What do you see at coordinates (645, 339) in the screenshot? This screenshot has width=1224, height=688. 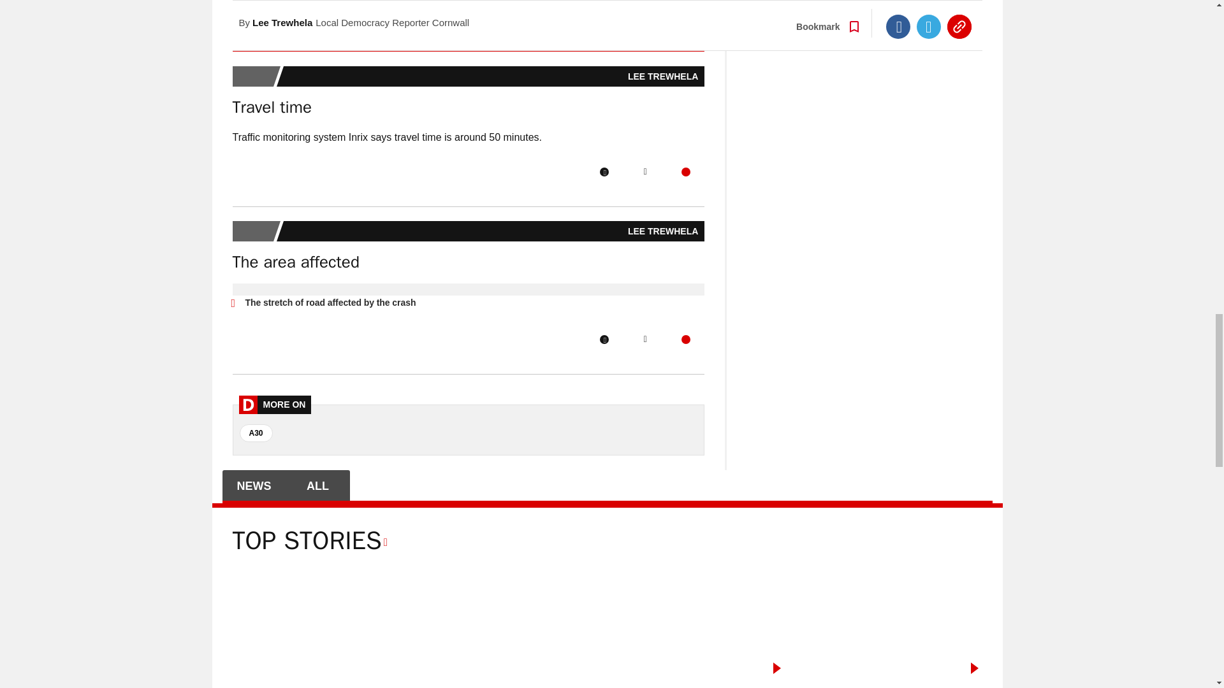 I see `Twitter` at bounding box center [645, 339].